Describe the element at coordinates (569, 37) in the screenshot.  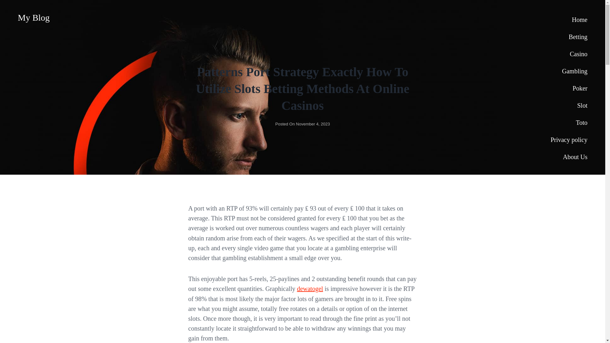
I see `Betting` at that location.